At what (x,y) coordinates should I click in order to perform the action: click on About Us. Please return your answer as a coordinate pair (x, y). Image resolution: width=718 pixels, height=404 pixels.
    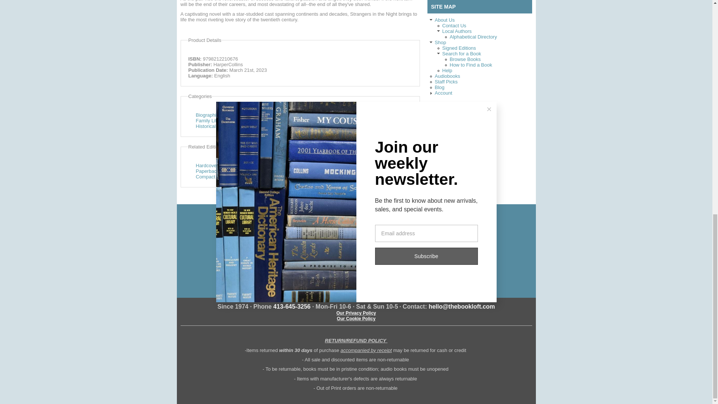
    Looking at the image, I should click on (444, 20).